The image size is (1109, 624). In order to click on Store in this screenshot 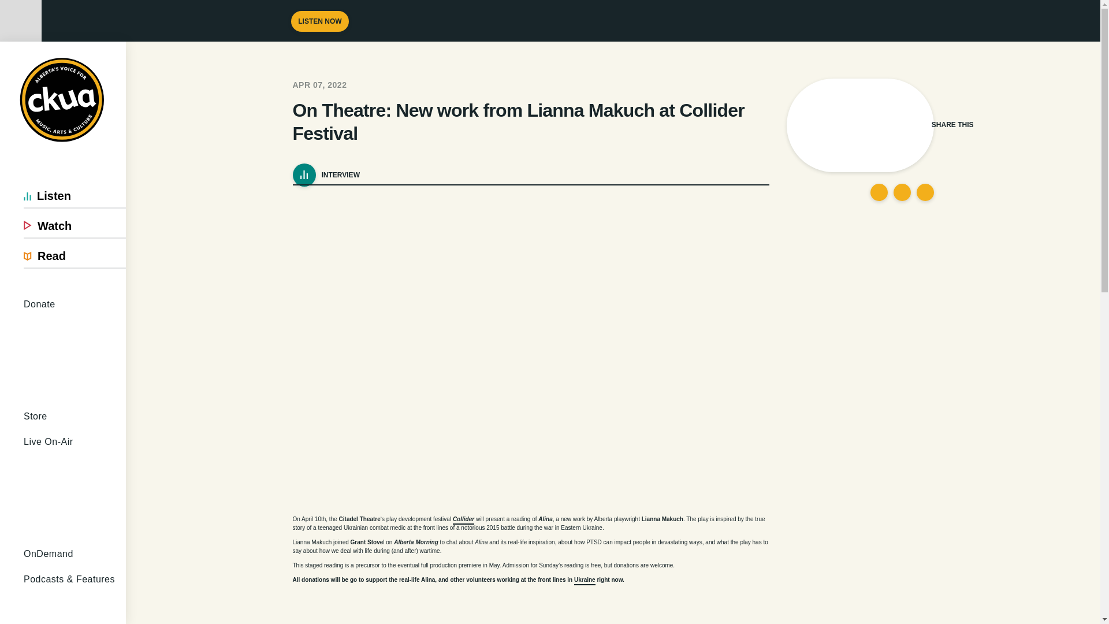, I will do `click(75, 416)`.